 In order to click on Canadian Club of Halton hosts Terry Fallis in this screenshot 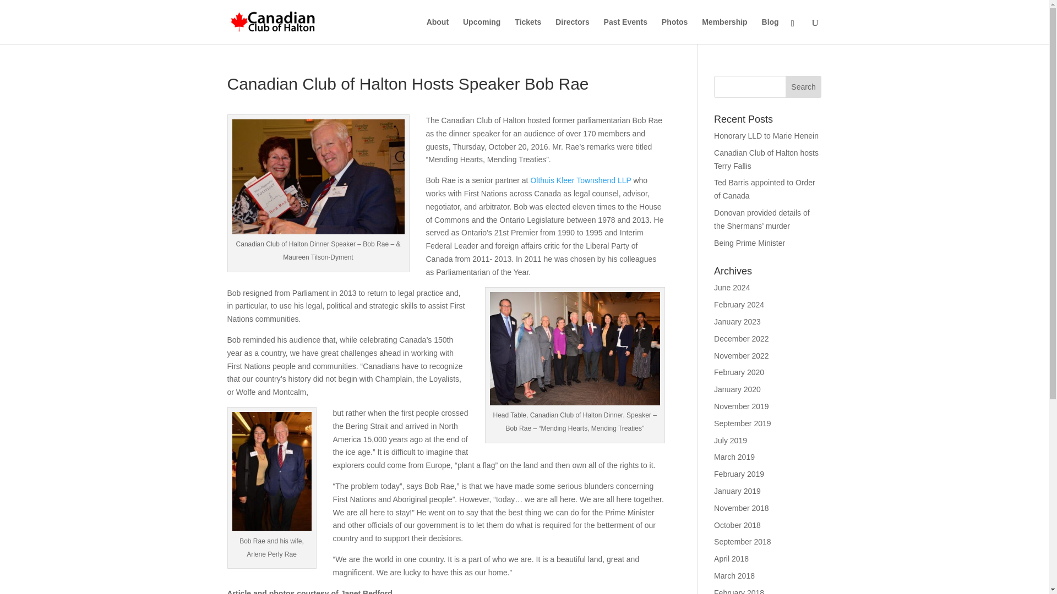, I will do `click(766, 159)`.